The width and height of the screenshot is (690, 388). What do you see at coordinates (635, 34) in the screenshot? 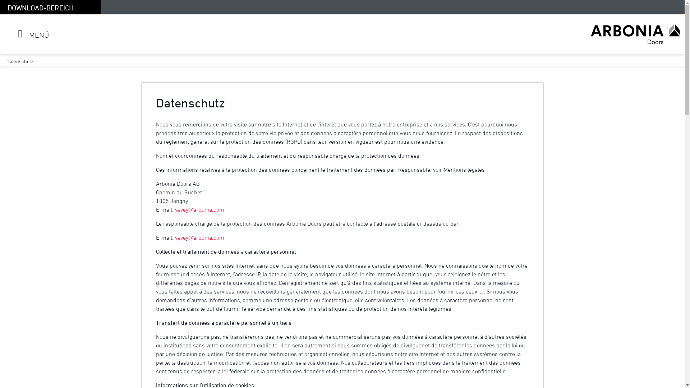
I see `Arbonia Doors` at bounding box center [635, 34].